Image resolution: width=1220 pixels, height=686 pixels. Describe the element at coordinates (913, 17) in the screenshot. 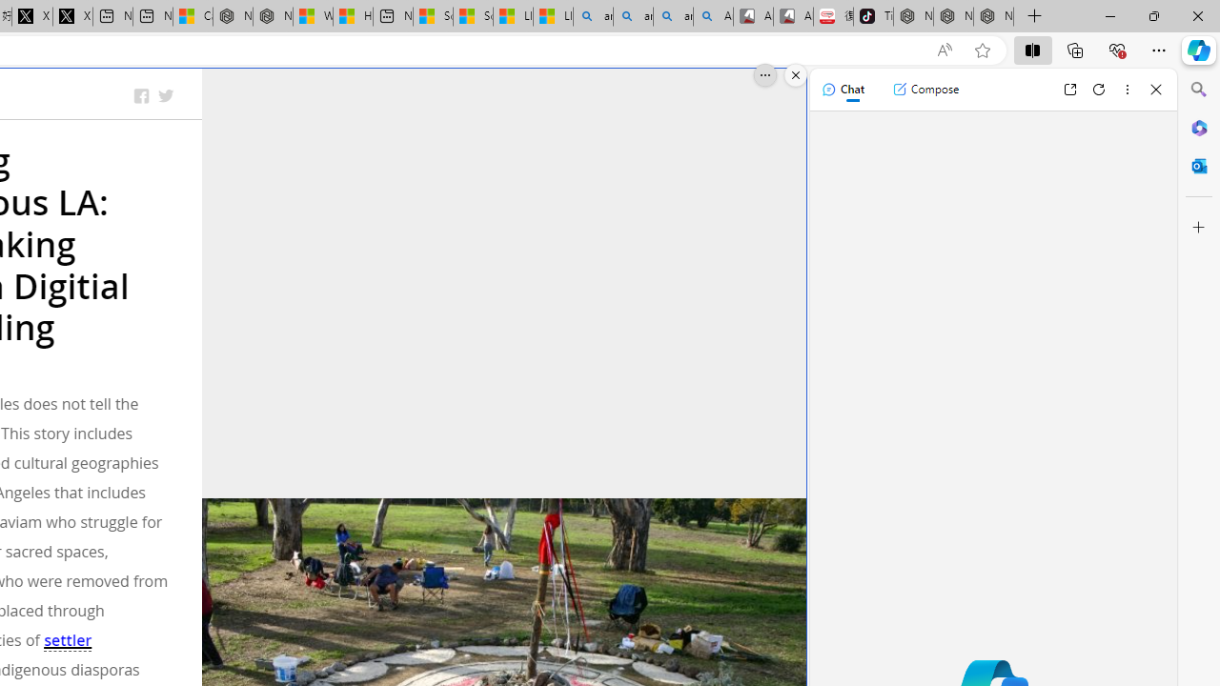

I see `Nordace - Best Sellers` at that location.